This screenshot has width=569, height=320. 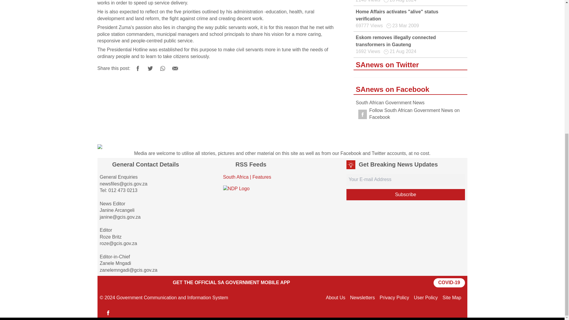 What do you see at coordinates (396, 41) in the screenshot?
I see `Eskom removes illegally connected transformers in Gauteng` at bounding box center [396, 41].